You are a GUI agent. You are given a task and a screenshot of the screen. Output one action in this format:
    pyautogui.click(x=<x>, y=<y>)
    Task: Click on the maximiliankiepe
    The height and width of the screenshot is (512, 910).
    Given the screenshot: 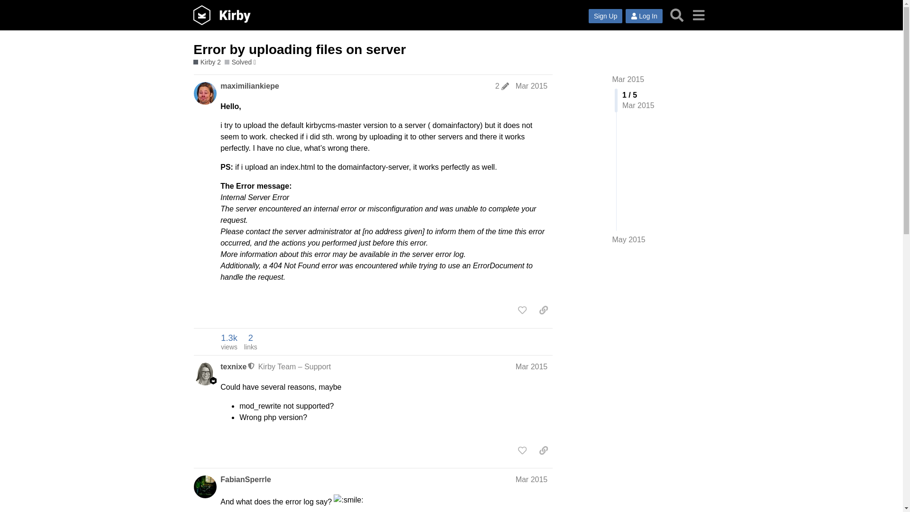 What is the action you would take?
    pyautogui.click(x=628, y=79)
    